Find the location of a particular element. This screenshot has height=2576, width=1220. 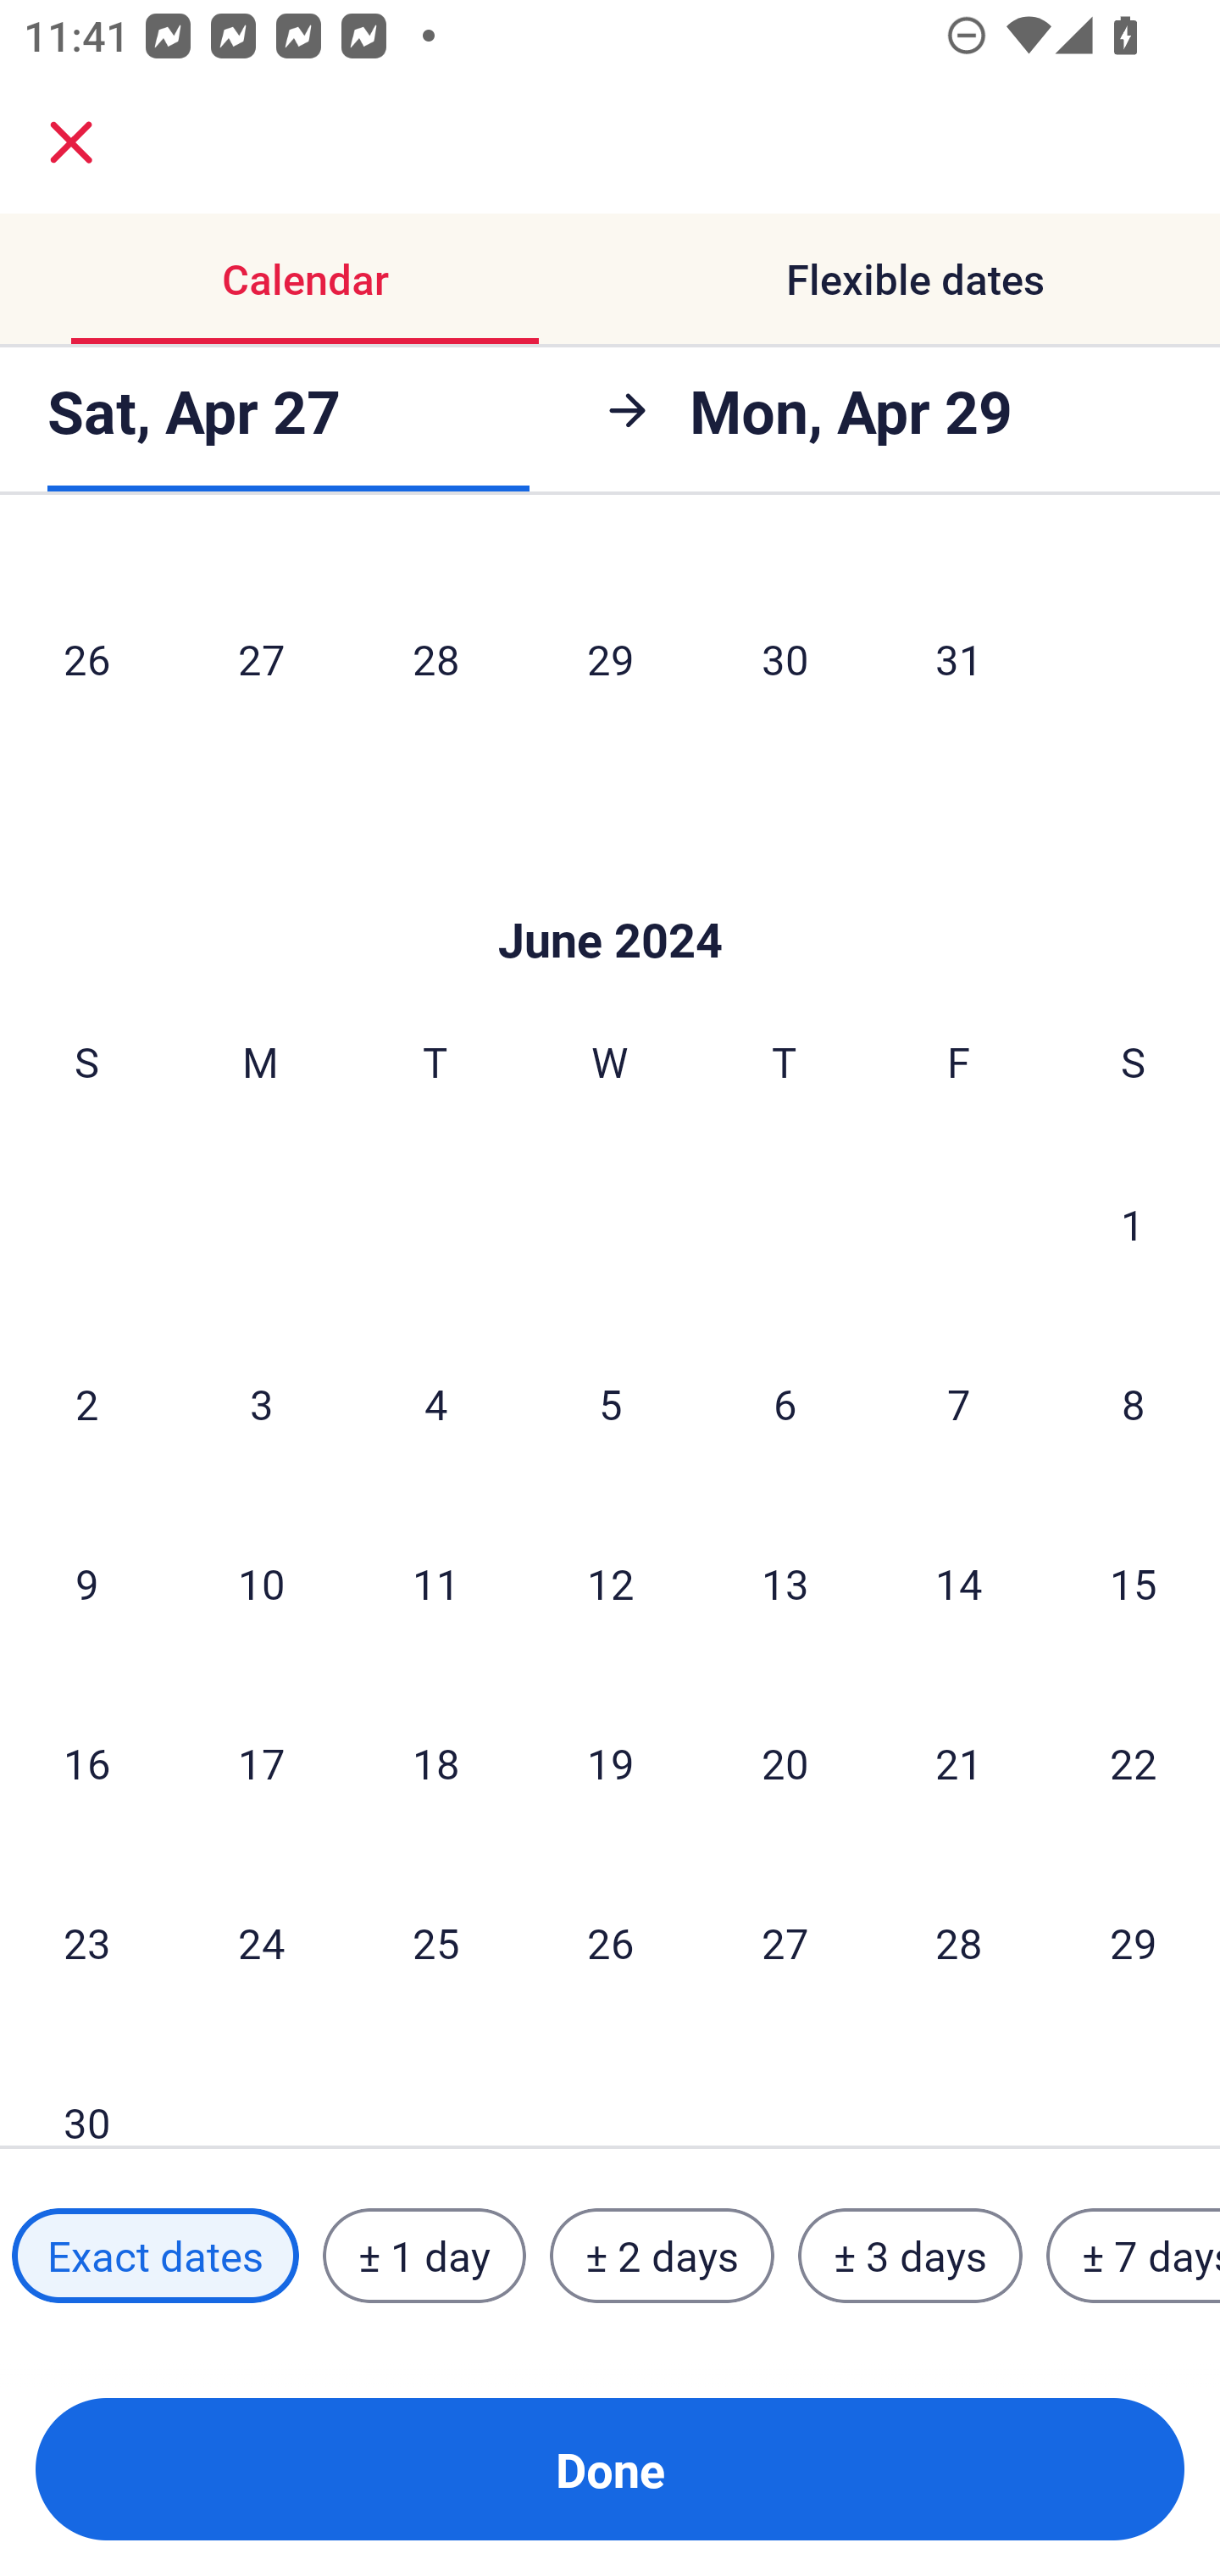

19 Wednesday, June 19, 2024 is located at coordinates (610, 1763).